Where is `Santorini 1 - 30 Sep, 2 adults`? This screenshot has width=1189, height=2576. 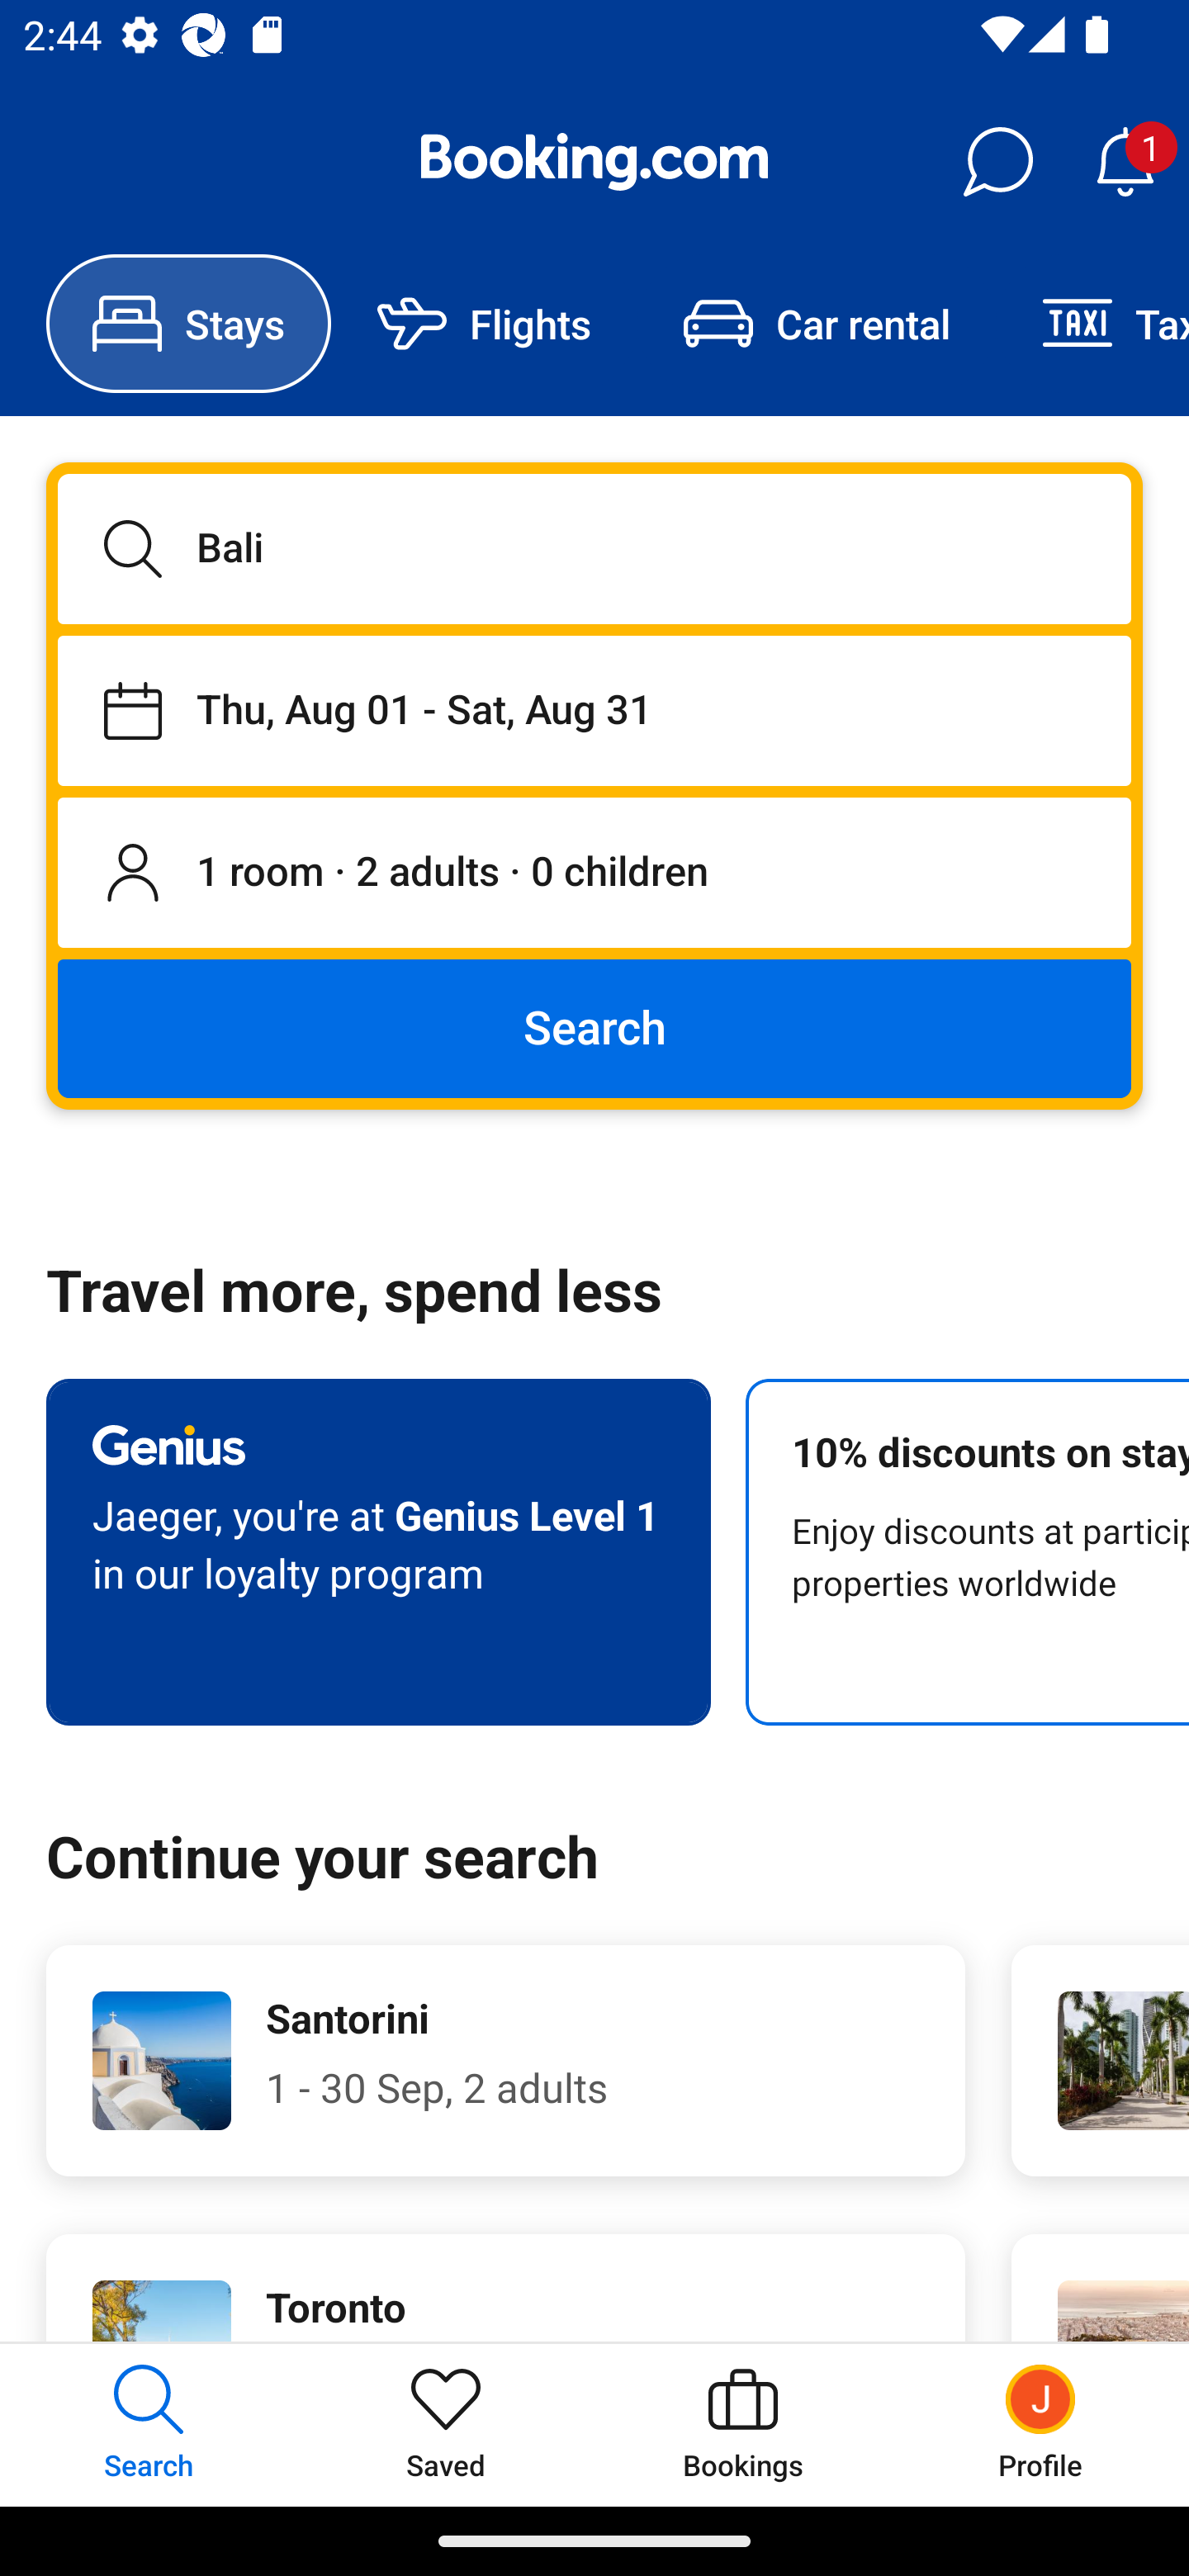 Santorini 1 - 30 Sep, 2 adults is located at coordinates (505, 2061).